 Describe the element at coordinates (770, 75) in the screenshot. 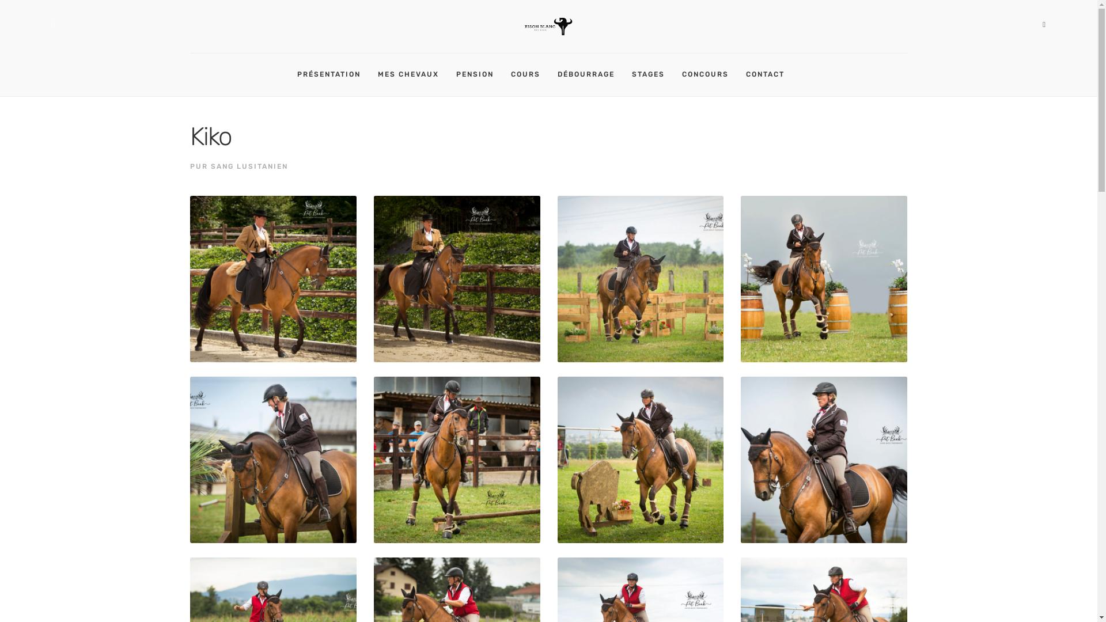

I see `CONTACT` at that location.